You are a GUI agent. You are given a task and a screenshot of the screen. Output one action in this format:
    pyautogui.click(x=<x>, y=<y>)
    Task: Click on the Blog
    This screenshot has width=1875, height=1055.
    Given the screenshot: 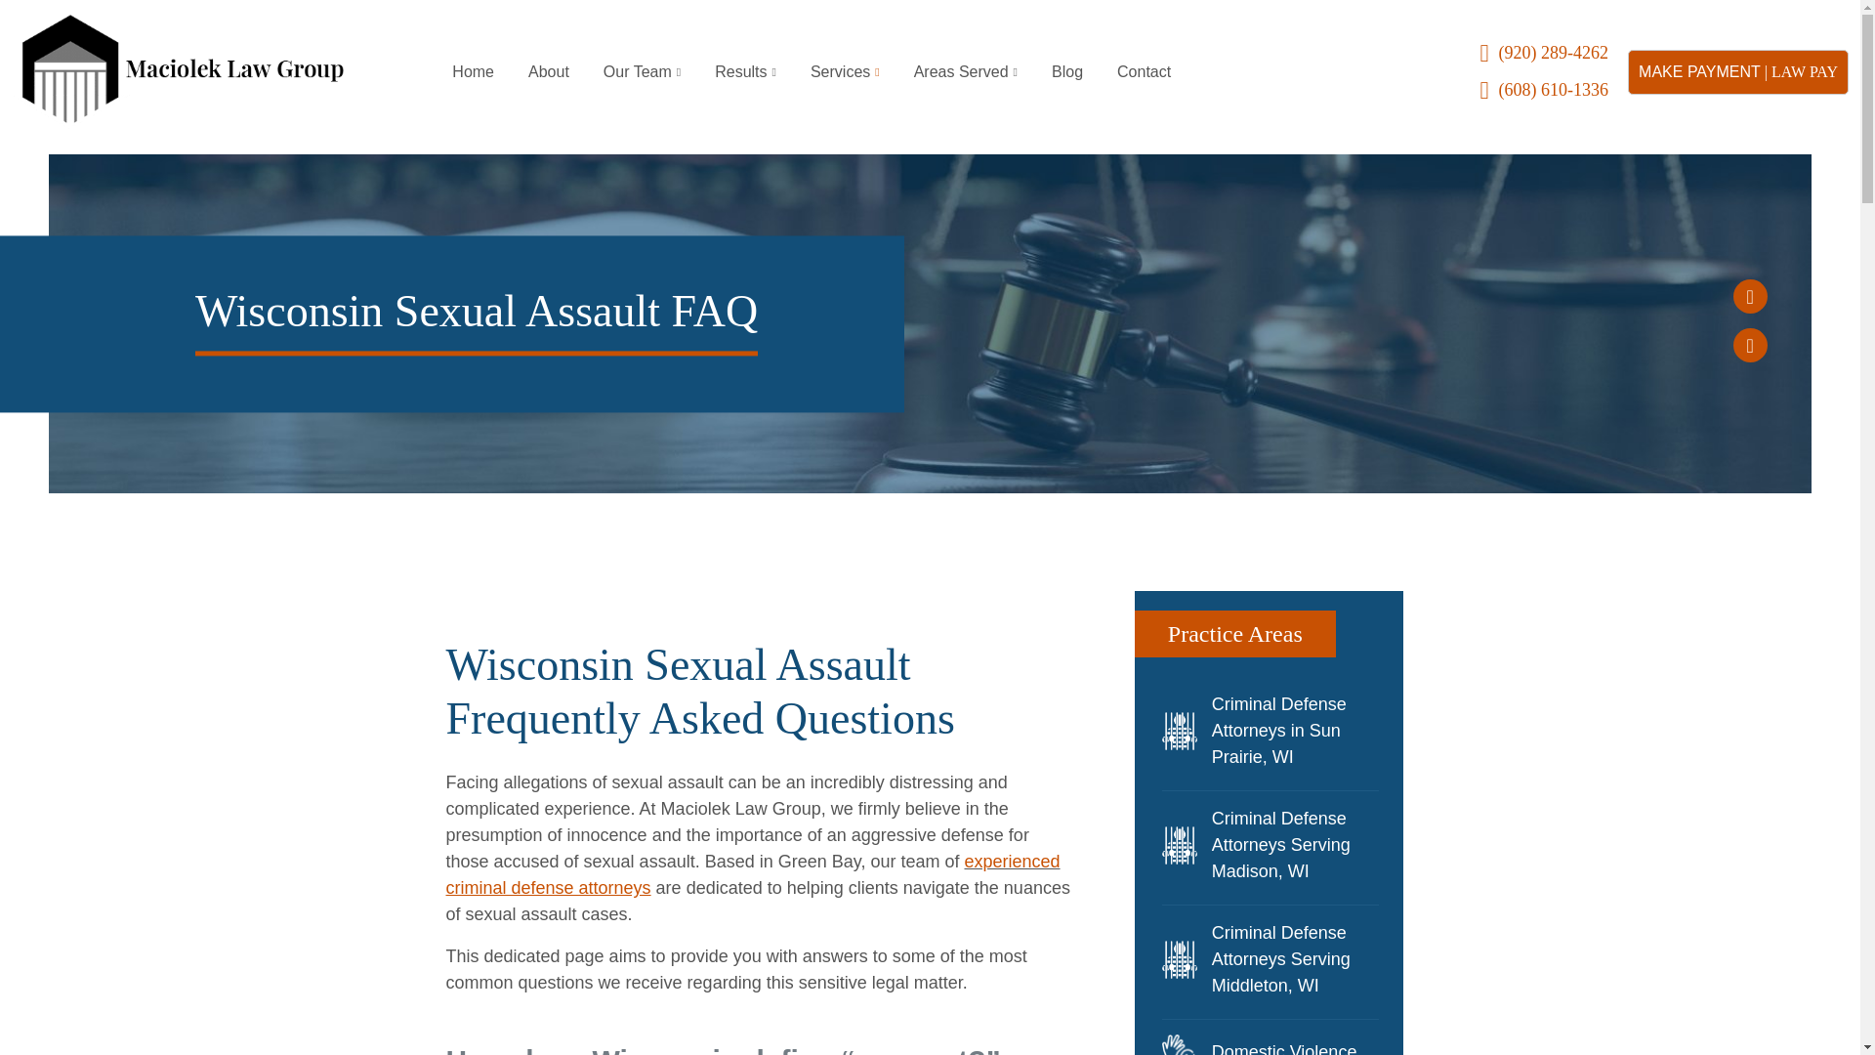 What is the action you would take?
    pyautogui.click(x=1066, y=72)
    